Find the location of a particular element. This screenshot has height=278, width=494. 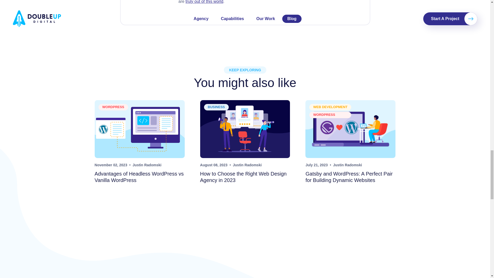

Advantages of Headless WordPress vs Vanilla WordPress is located at coordinates (139, 177).